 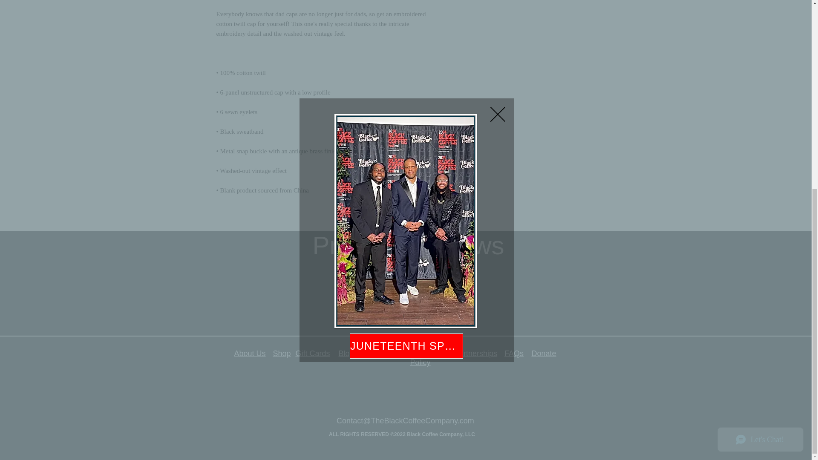 I want to click on FAQs, so click(x=514, y=354).